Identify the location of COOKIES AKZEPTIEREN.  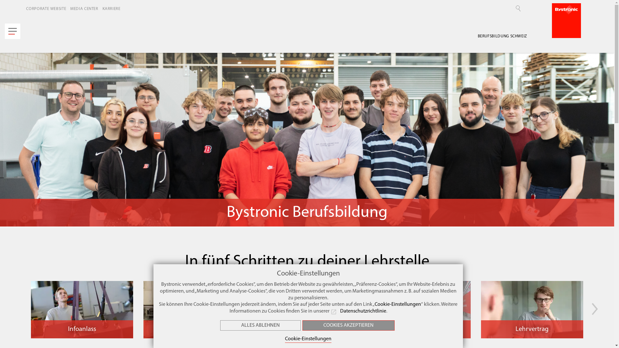
(349, 325).